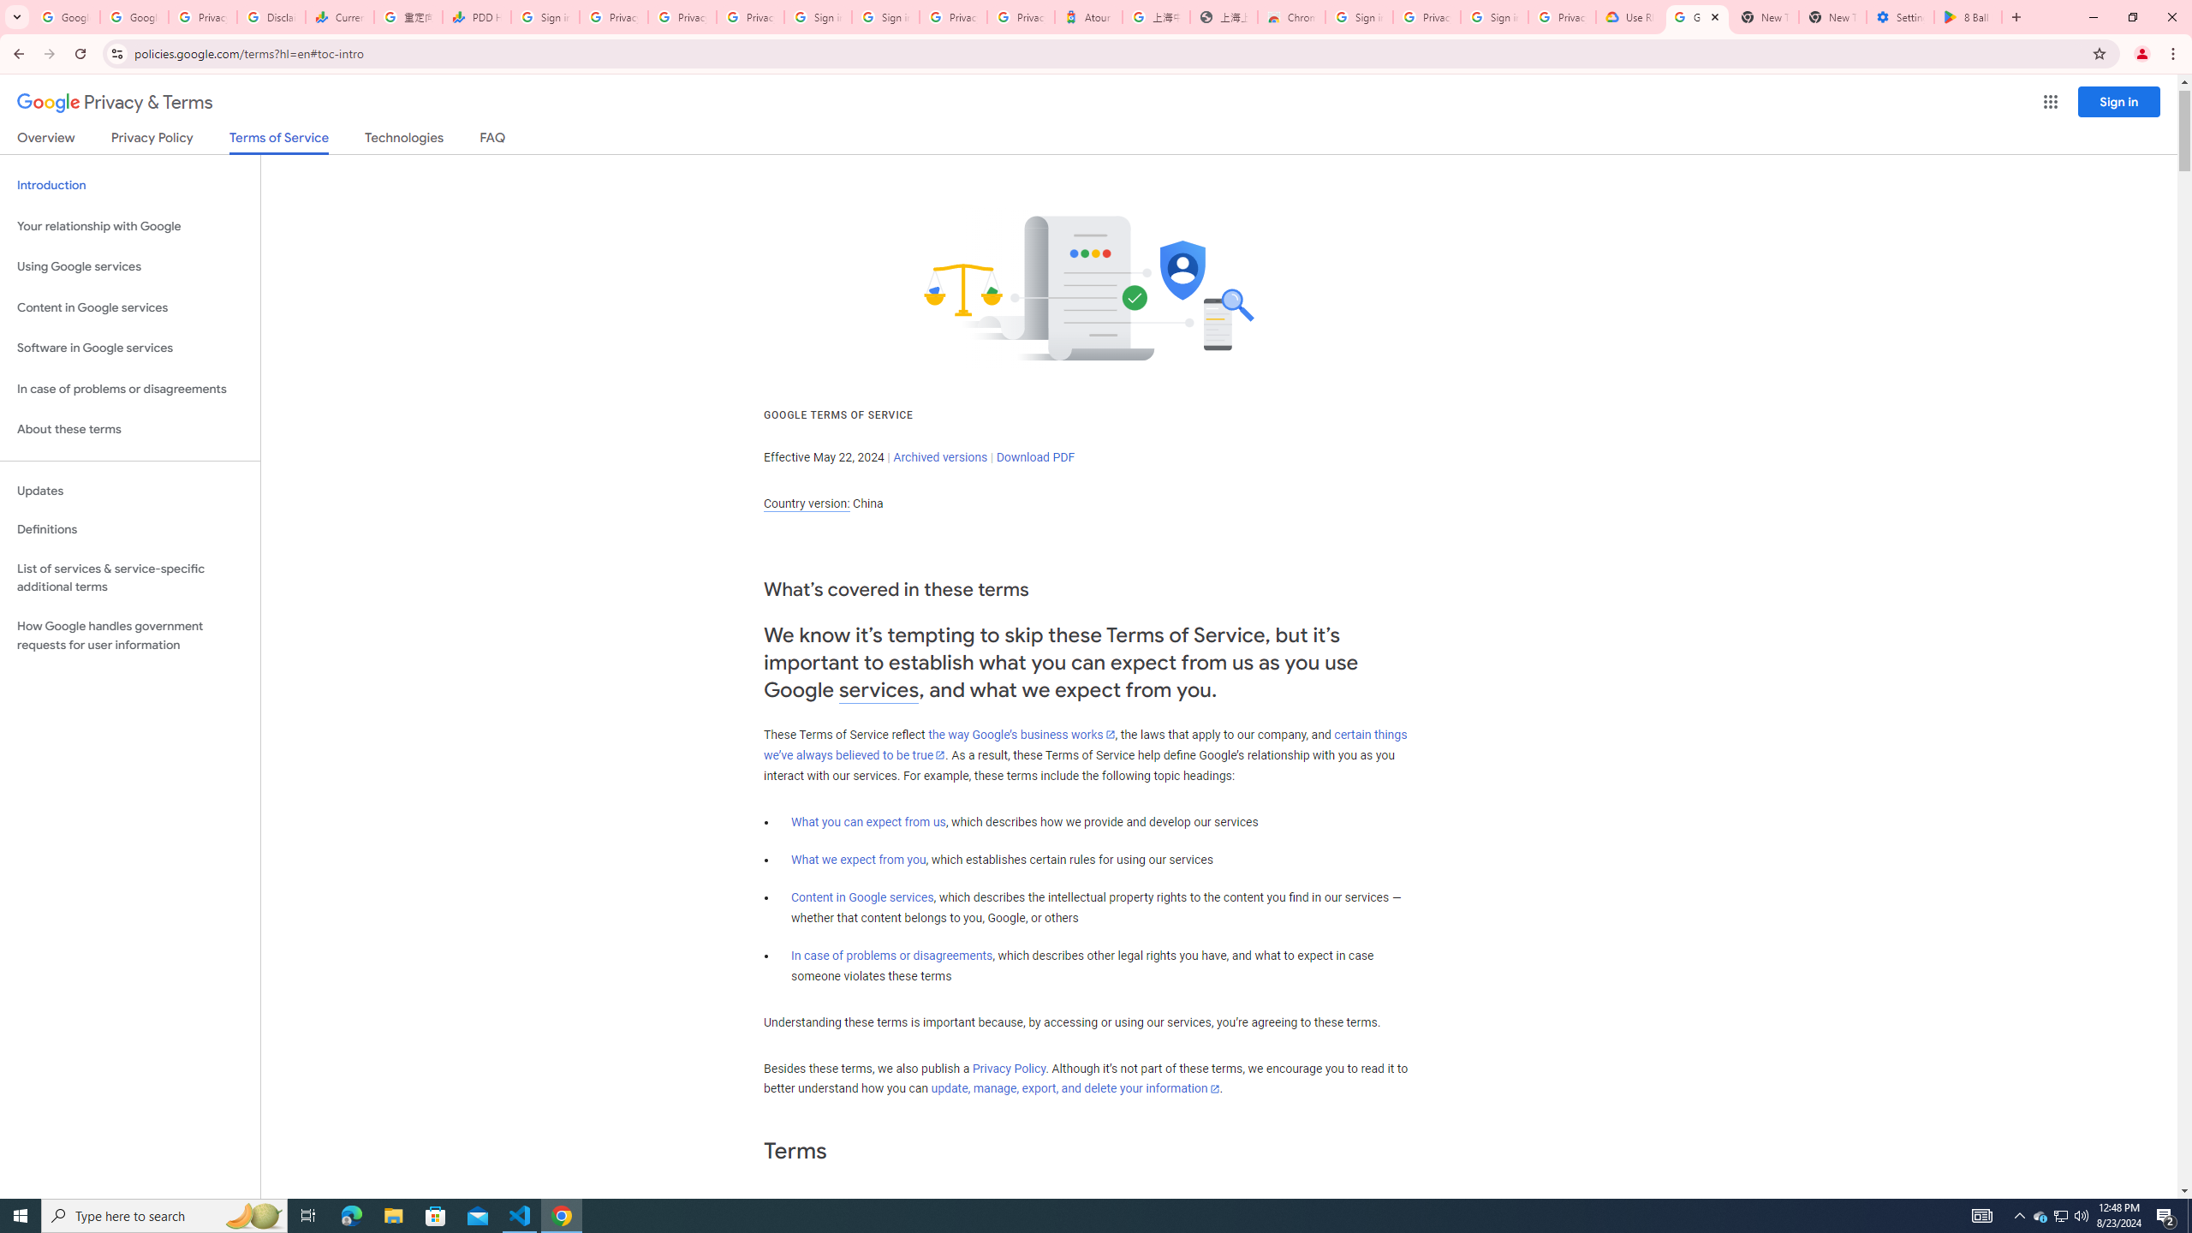  I want to click on Sign in - Google Accounts, so click(885, 17).